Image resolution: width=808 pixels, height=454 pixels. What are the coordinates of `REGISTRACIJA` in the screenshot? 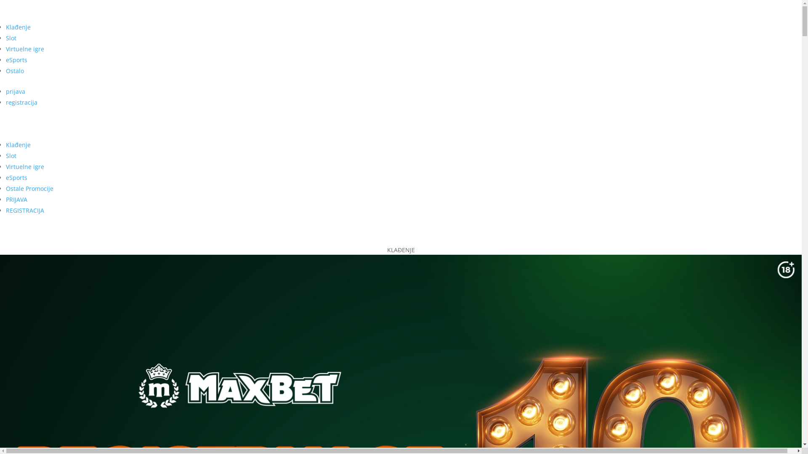 It's located at (25, 210).